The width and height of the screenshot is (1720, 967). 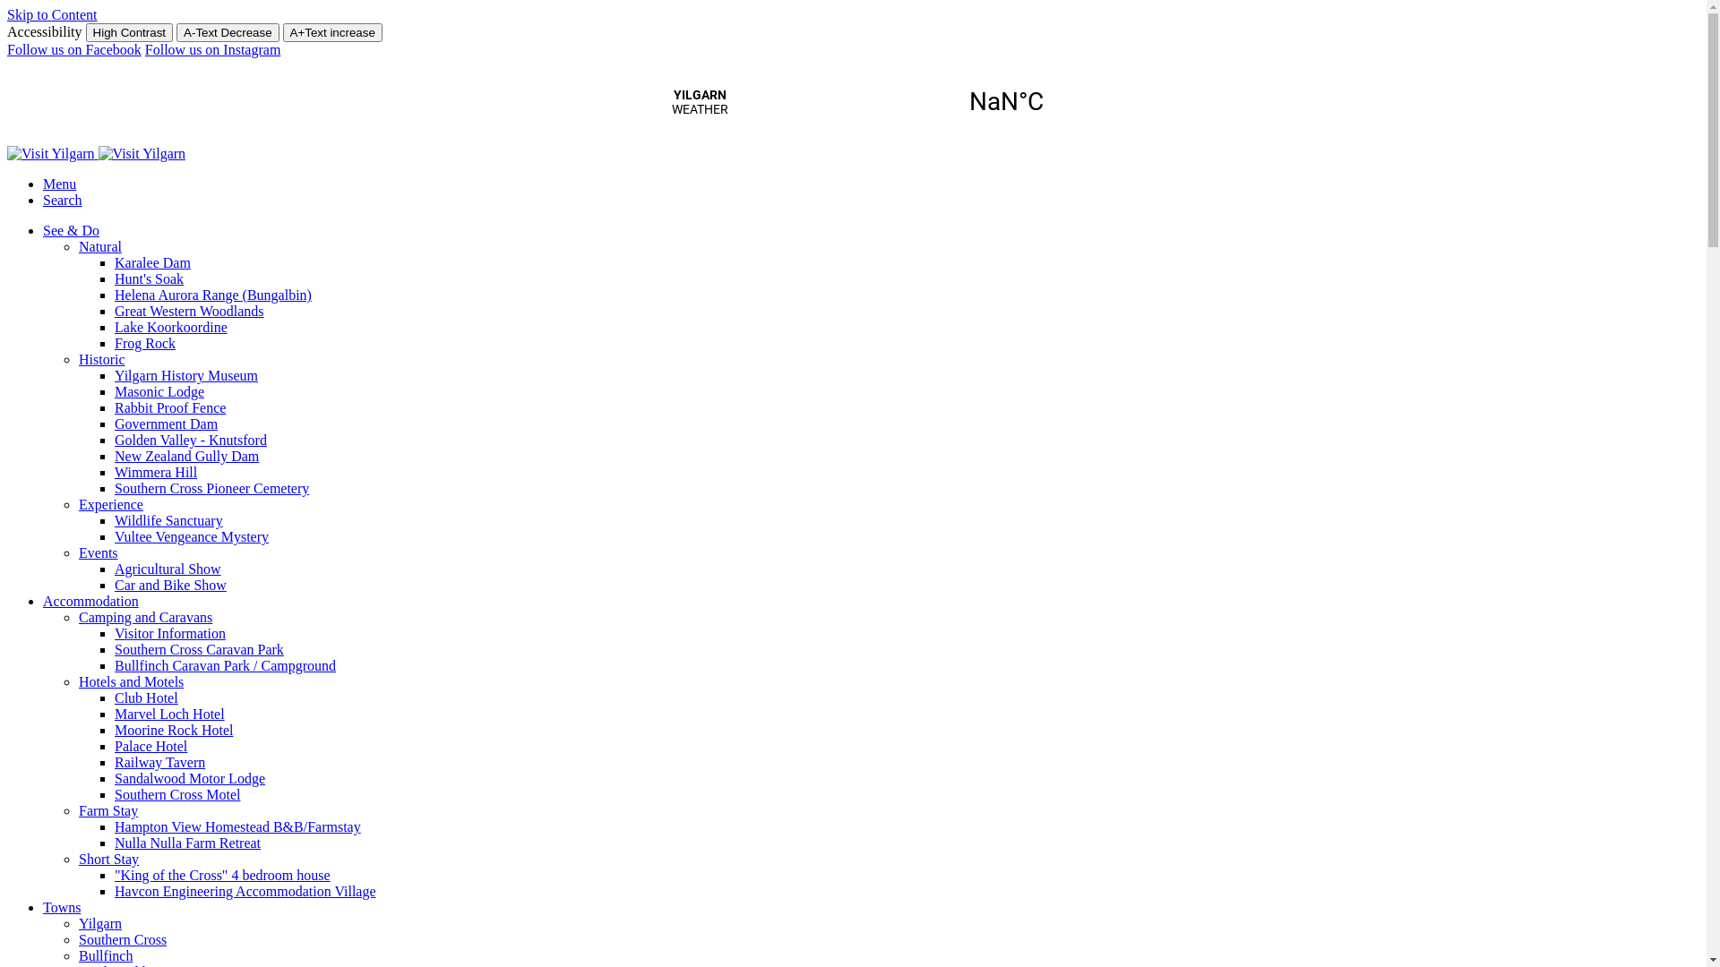 What do you see at coordinates (213, 295) in the screenshot?
I see `Helena Aurora Range (Bungalbin)` at bounding box center [213, 295].